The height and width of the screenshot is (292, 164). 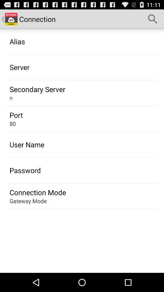 What do you see at coordinates (28, 201) in the screenshot?
I see `click gateway mode at the bottom left corner` at bounding box center [28, 201].